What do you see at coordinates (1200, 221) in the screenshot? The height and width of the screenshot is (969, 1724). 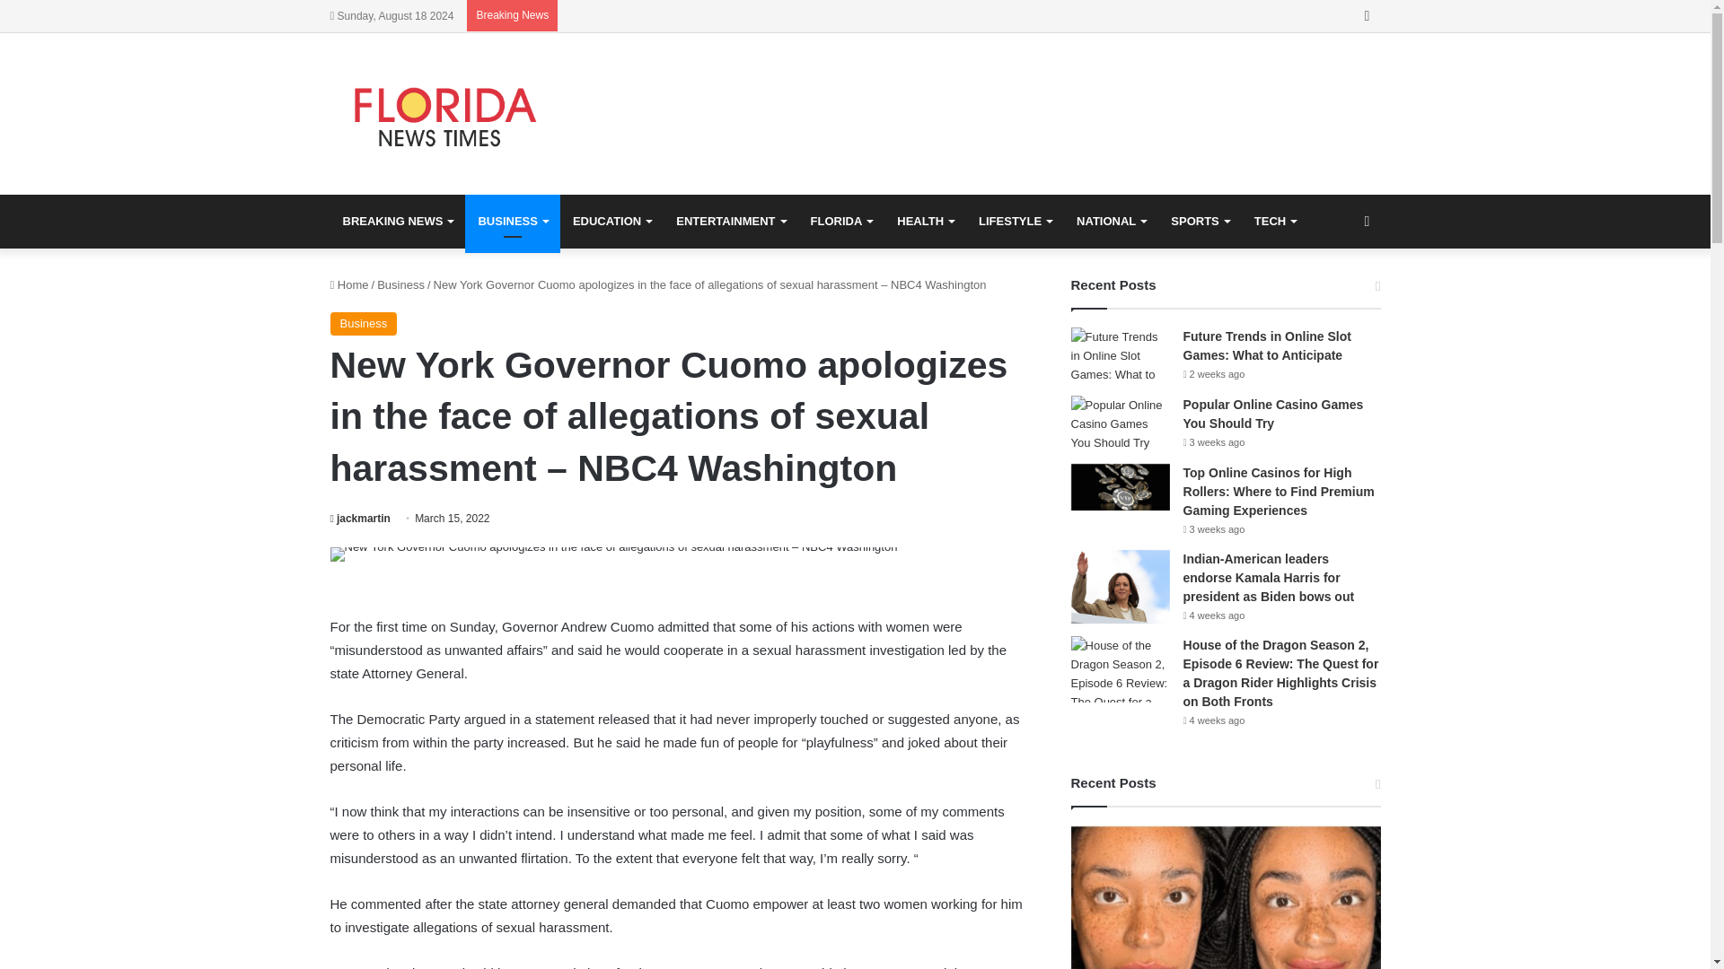 I see `SPORTS` at bounding box center [1200, 221].